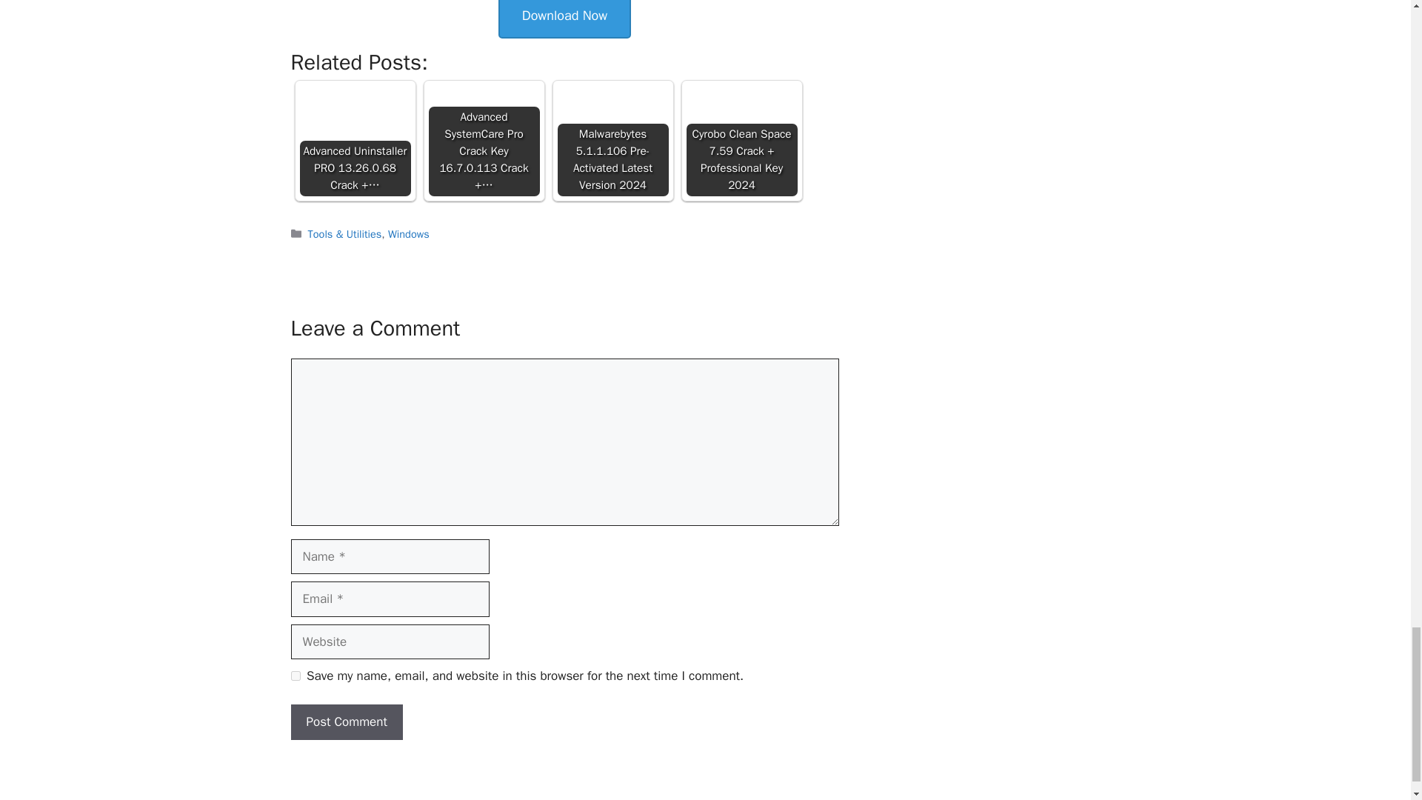 The image size is (1422, 800). What do you see at coordinates (346, 722) in the screenshot?
I see `Post Comment` at bounding box center [346, 722].